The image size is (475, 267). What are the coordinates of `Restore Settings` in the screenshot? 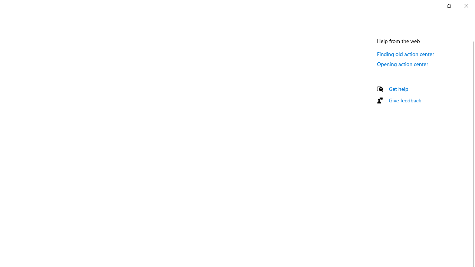 It's located at (449, 6).